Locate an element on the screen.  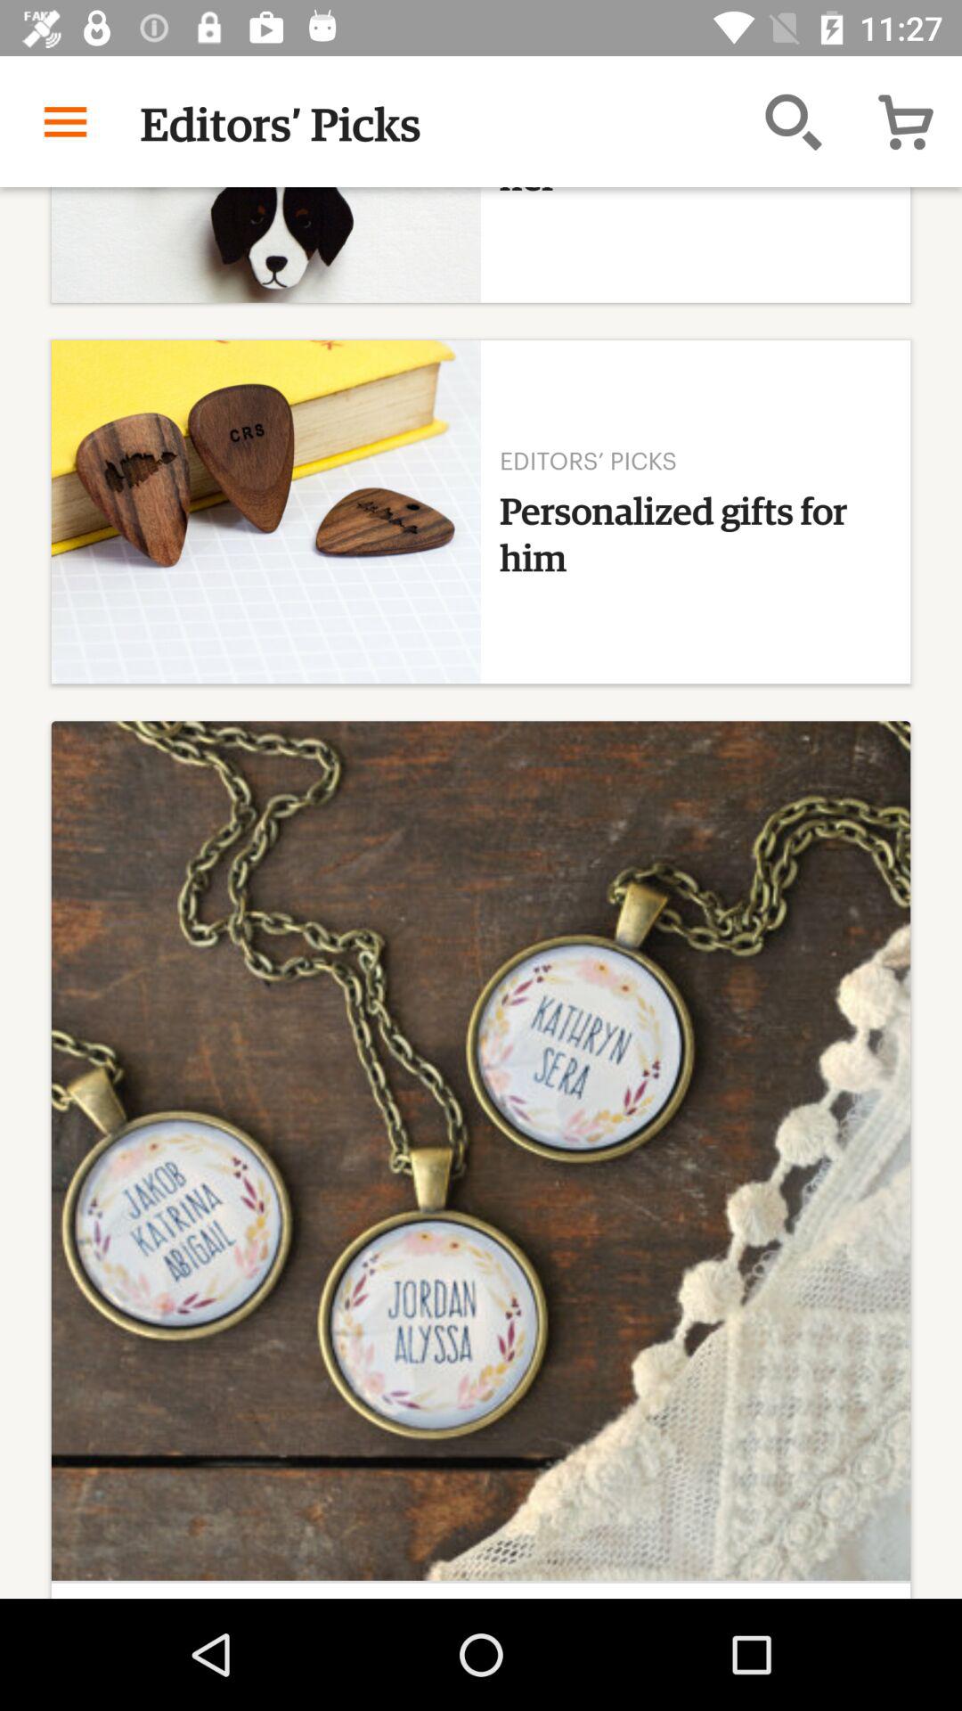
select the search button which is left to the cart is located at coordinates (793, 121).